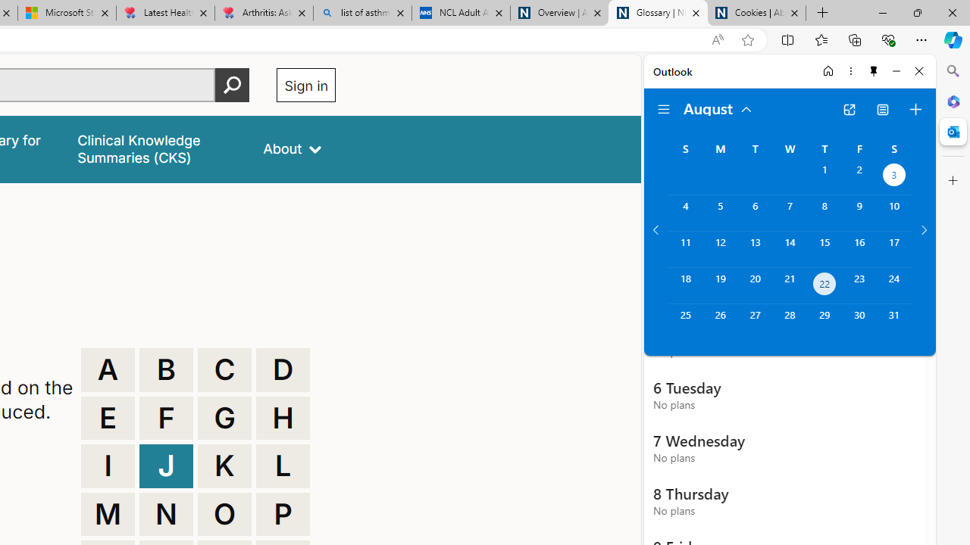 This screenshot has width=970, height=545. Describe the element at coordinates (790, 213) in the screenshot. I see `Wednesday, August 7, 2024. ` at that location.